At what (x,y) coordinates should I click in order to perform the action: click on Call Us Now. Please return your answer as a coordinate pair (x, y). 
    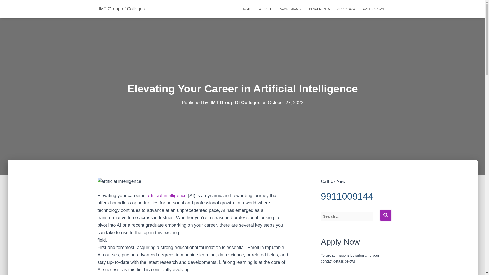
    Looking at the image, I should click on (373, 9).